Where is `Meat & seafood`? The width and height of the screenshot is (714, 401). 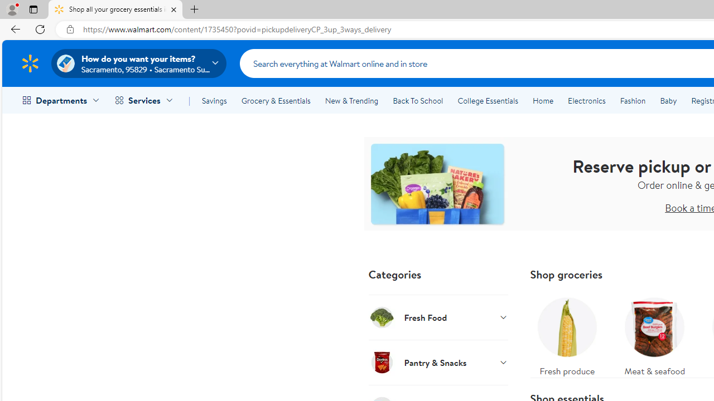
Meat & seafood is located at coordinates (655, 334).